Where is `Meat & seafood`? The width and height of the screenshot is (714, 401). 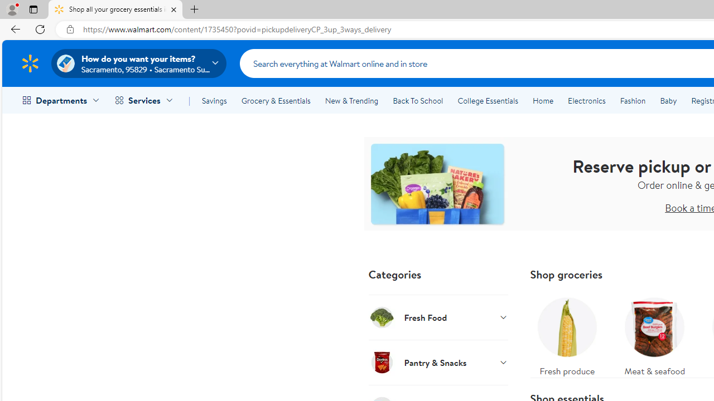
Meat & seafood is located at coordinates (655, 334).